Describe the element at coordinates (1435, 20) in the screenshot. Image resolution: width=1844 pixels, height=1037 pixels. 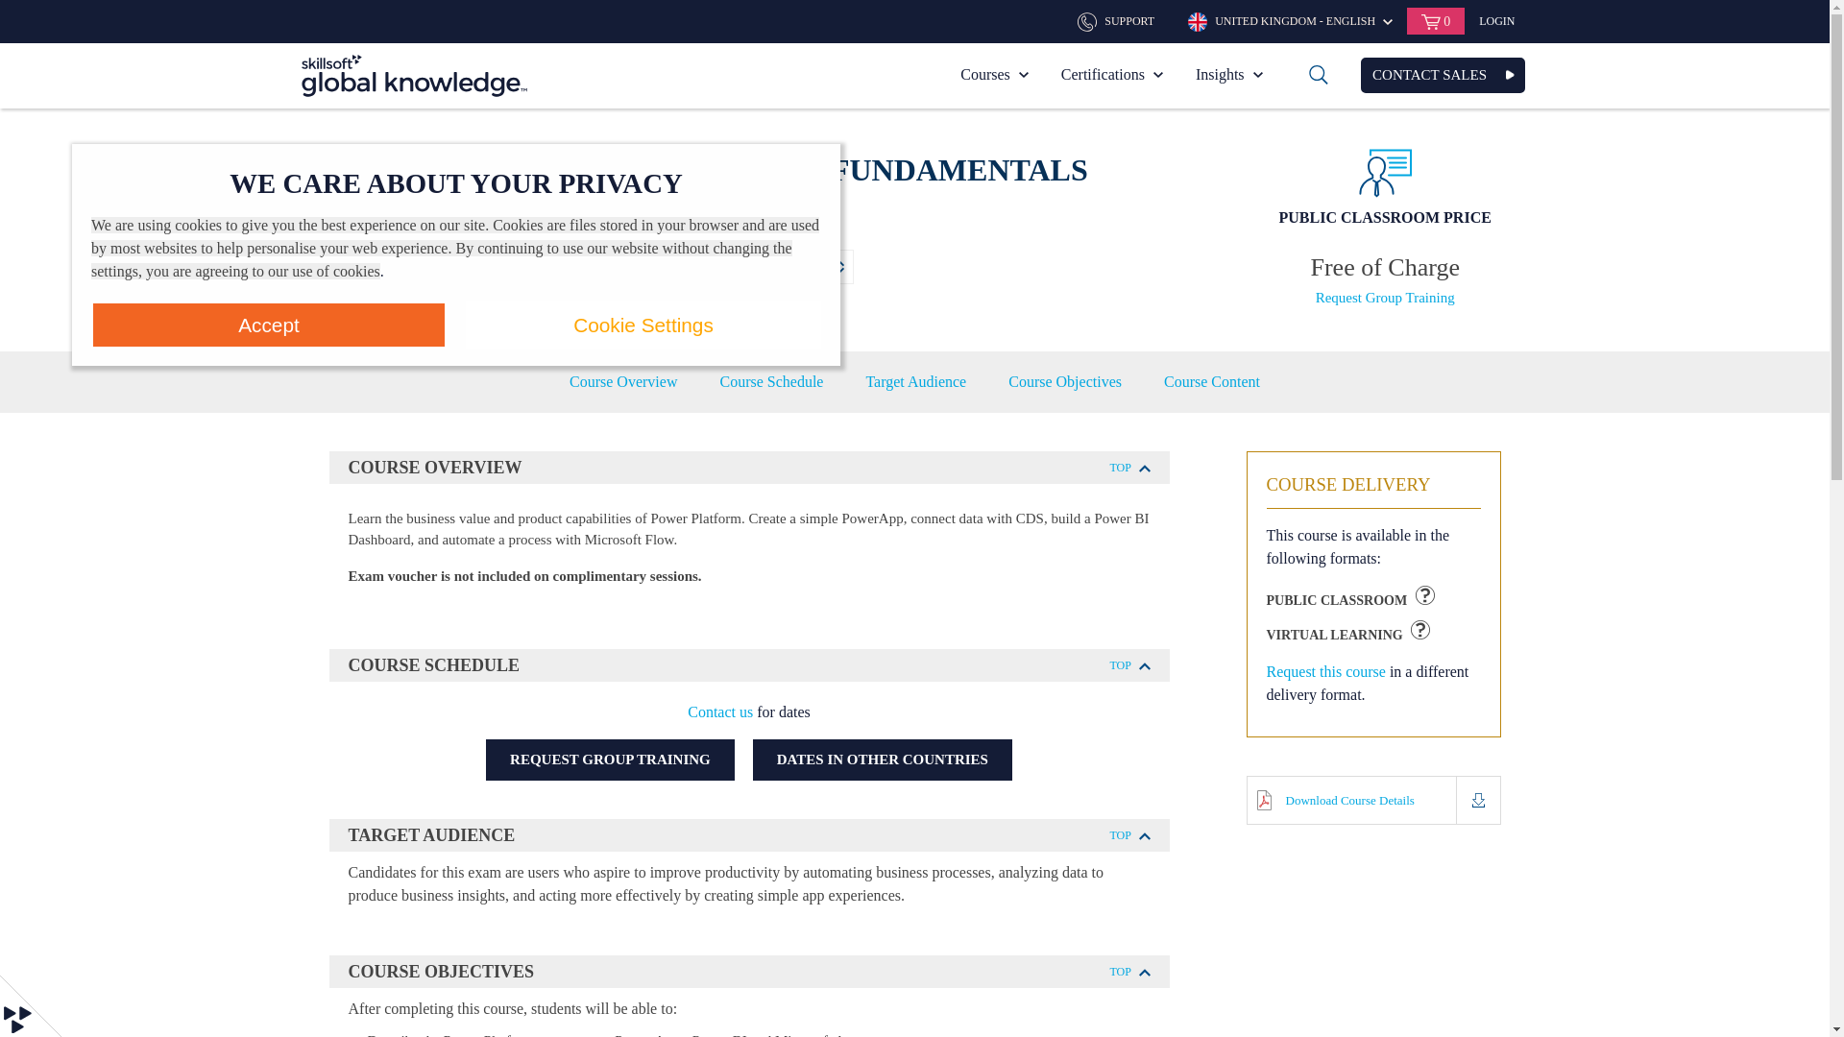
I see `0` at that location.